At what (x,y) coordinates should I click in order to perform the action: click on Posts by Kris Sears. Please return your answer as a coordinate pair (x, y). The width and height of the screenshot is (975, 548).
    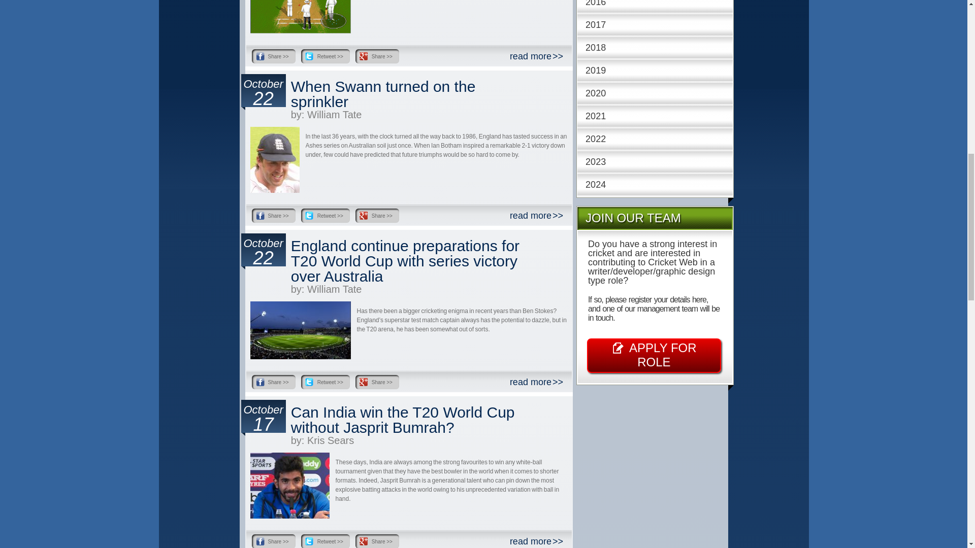
    Looking at the image, I should click on (330, 440).